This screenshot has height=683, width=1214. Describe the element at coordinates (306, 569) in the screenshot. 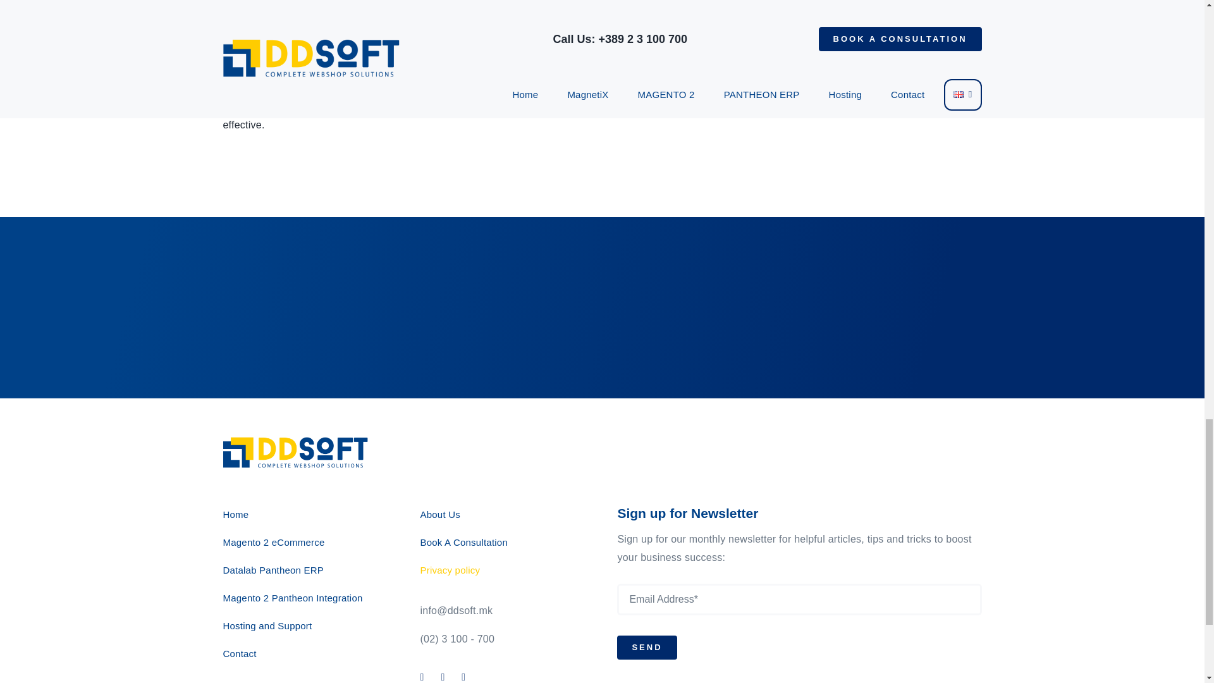

I see `Datalab Pantheon ERP` at that location.